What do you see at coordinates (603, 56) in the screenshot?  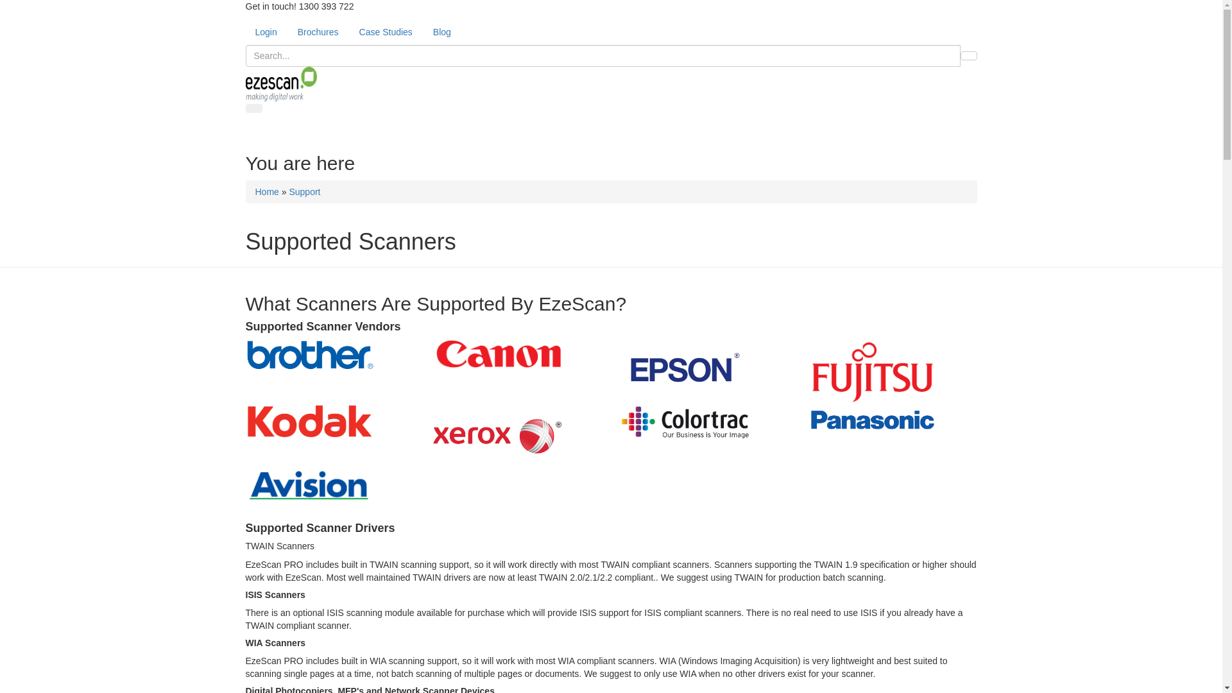 I see `Enter the terms you wish to search for.` at bounding box center [603, 56].